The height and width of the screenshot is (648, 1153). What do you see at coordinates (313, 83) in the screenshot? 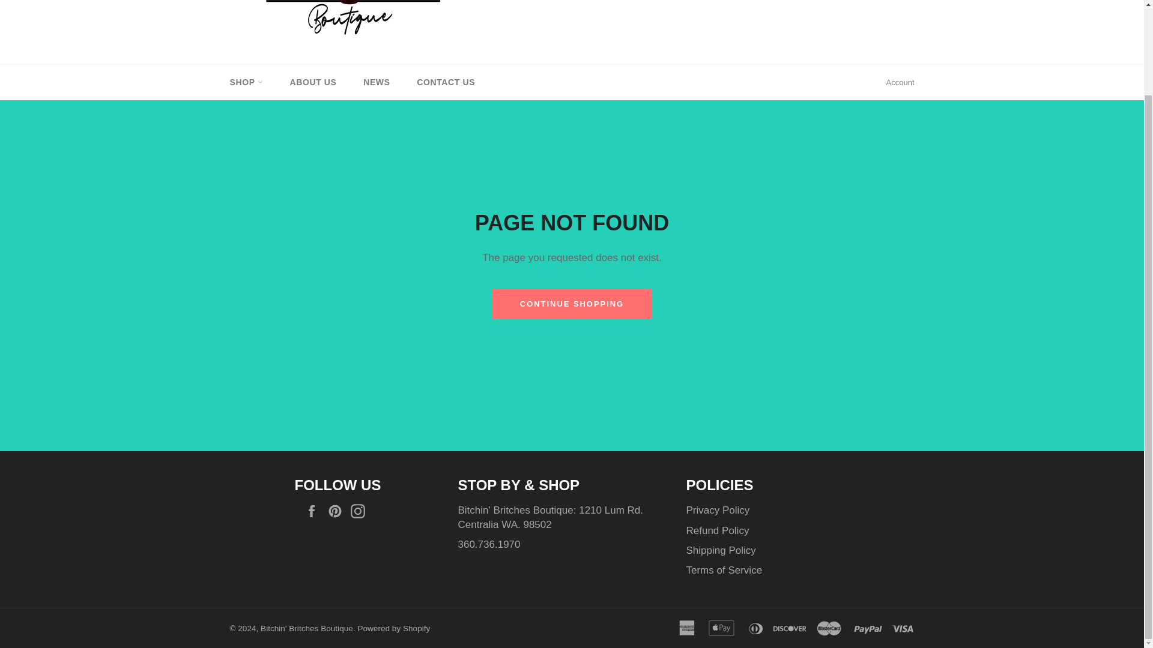
I see `ABOUT US` at bounding box center [313, 83].